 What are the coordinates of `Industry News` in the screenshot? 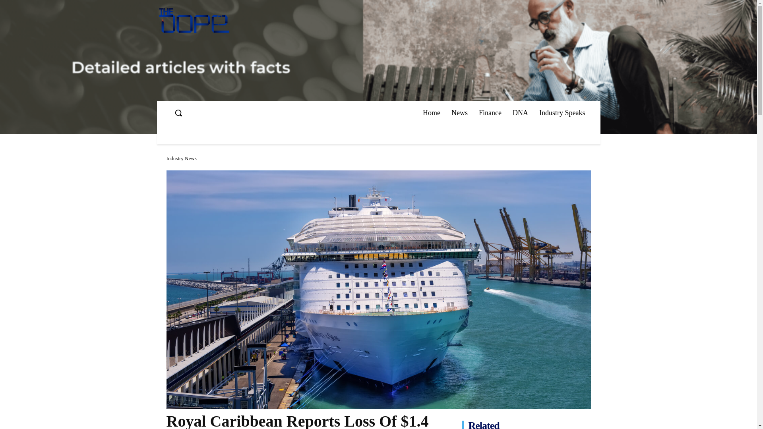 It's located at (181, 158).